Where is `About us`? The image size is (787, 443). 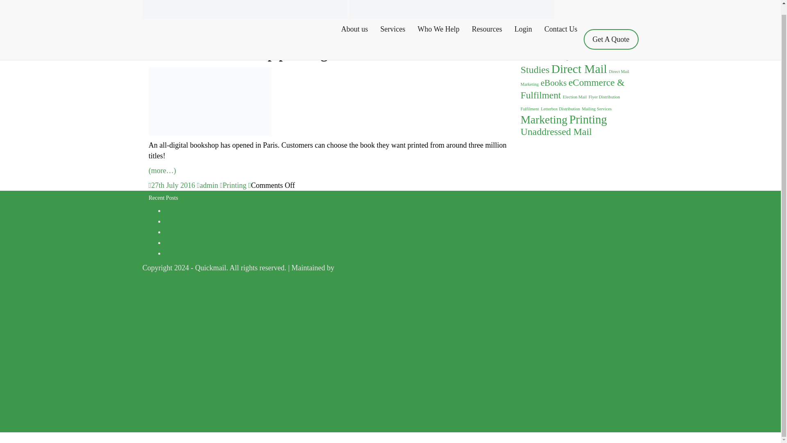 About us is located at coordinates (355, 20).